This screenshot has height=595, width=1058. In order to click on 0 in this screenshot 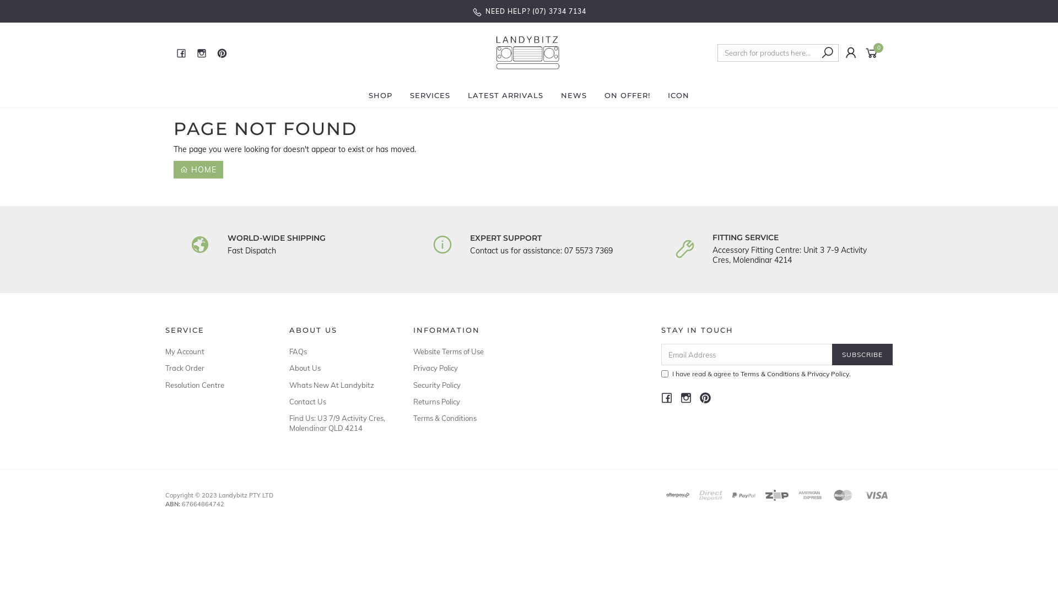, I will do `click(874, 52)`.